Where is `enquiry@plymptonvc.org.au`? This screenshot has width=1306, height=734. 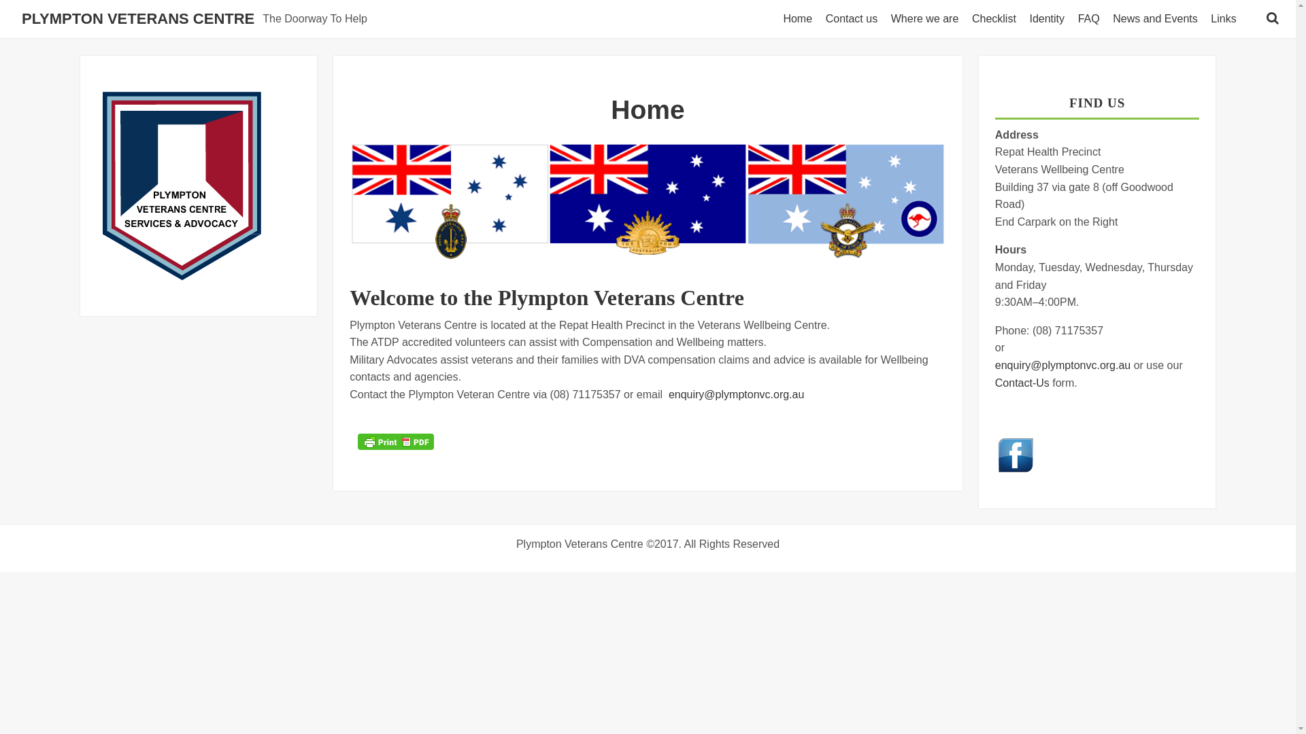
enquiry@plymptonvc.org.au is located at coordinates (1062, 366).